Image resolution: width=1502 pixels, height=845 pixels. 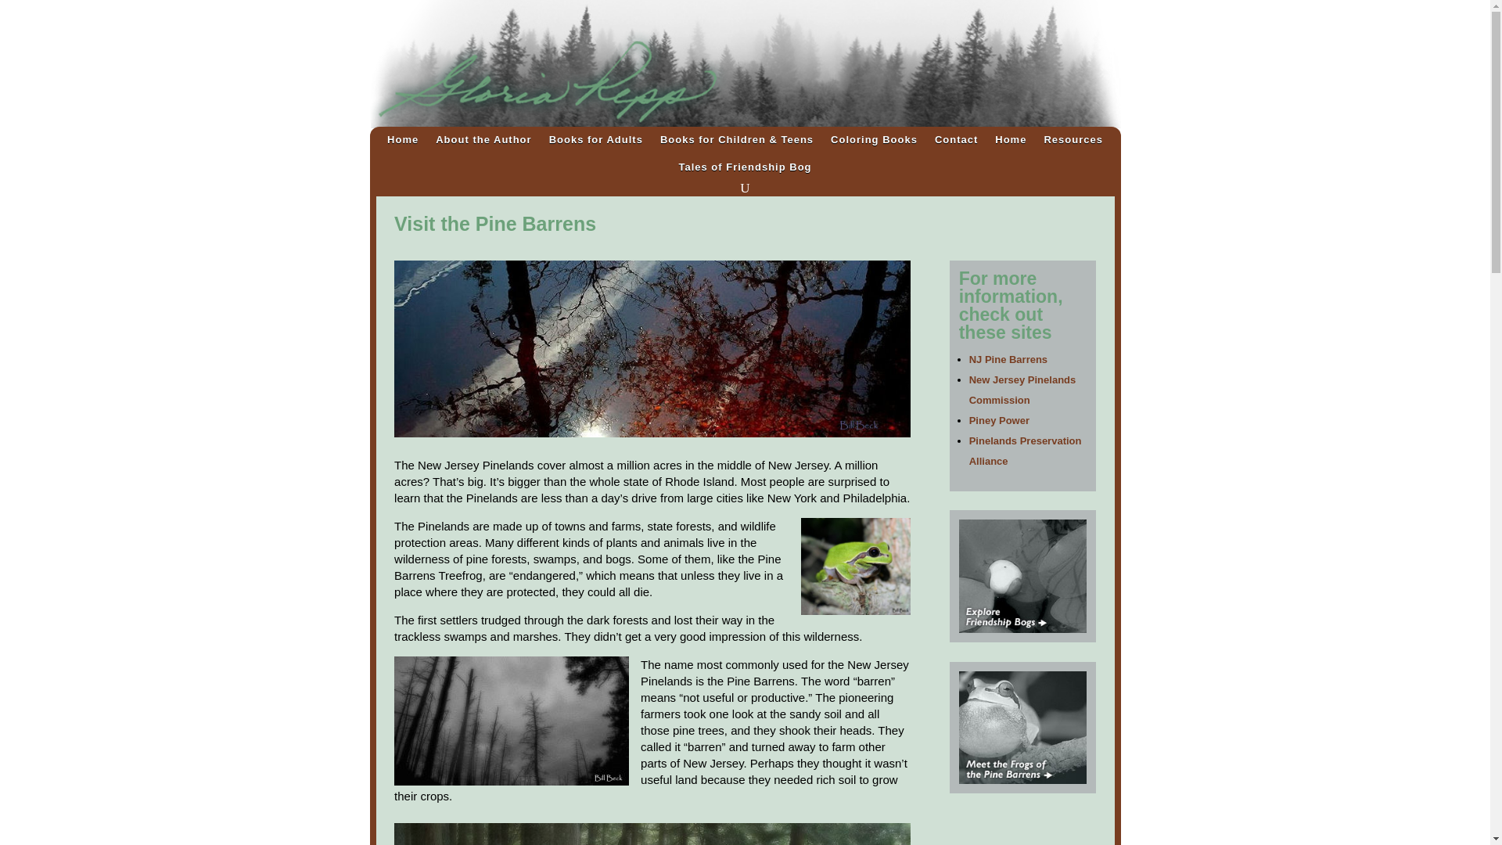 I want to click on Books for Adults, so click(x=596, y=142).